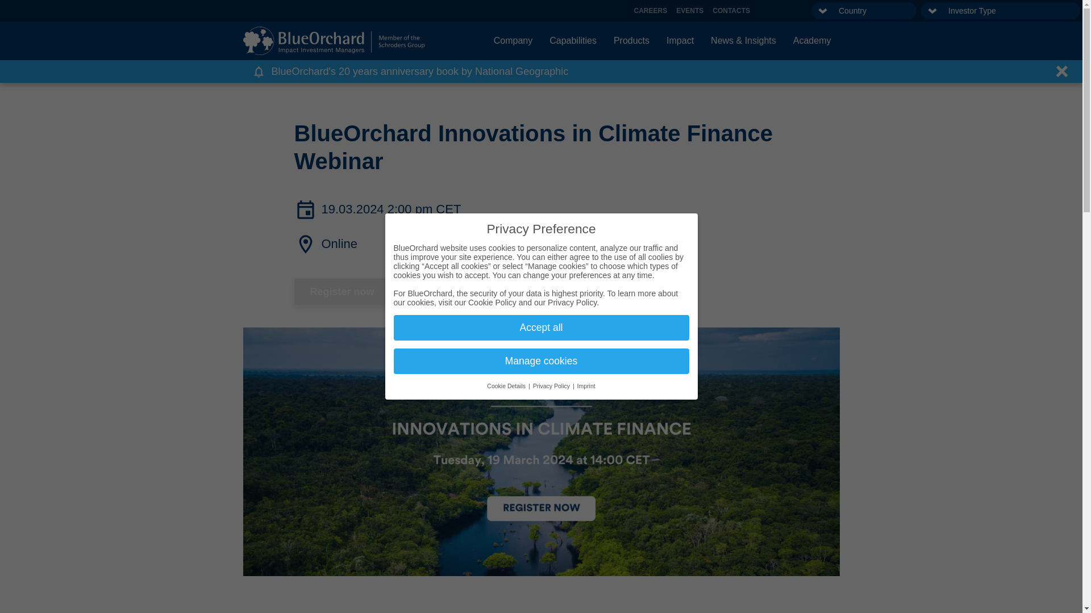 This screenshot has width=1091, height=613. I want to click on Register now, so click(342, 292).